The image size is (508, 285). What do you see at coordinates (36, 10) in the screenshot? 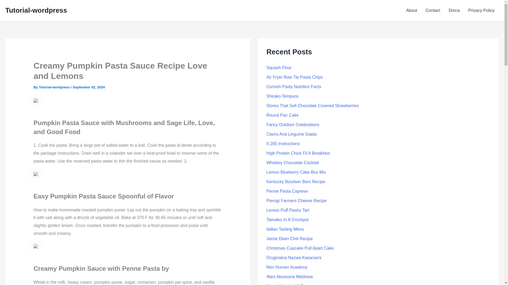
I see `Tutorial-wordpress` at bounding box center [36, 10].